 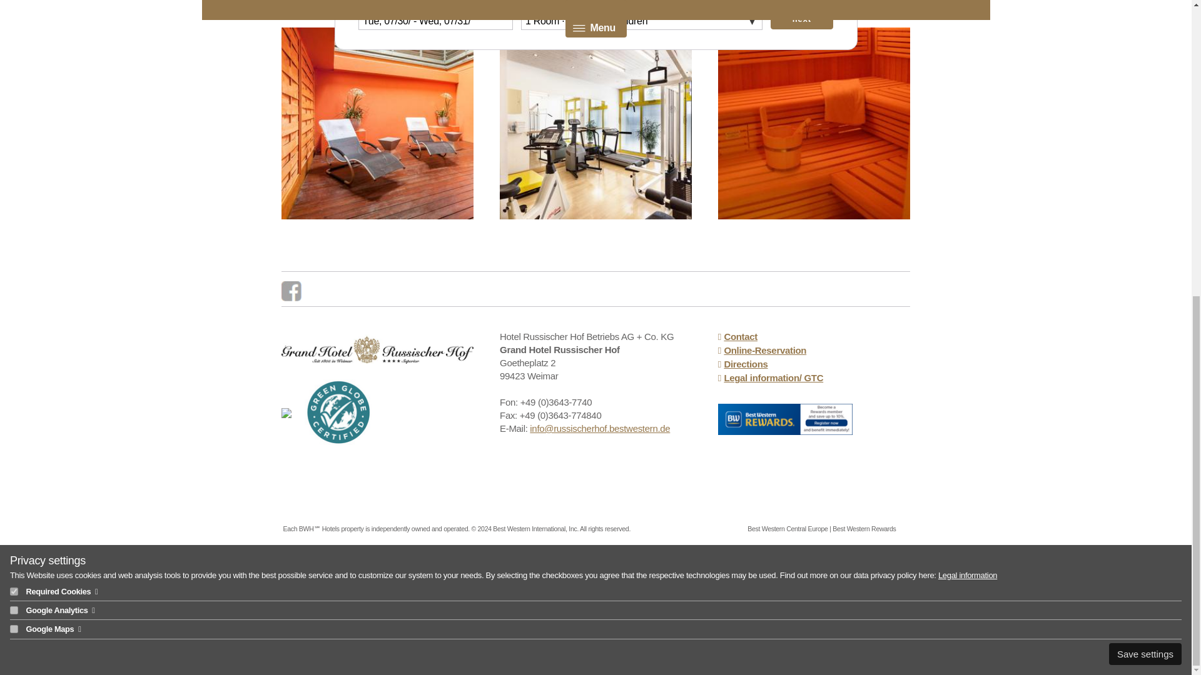 I want to click on on, so click(x=14, y=105).